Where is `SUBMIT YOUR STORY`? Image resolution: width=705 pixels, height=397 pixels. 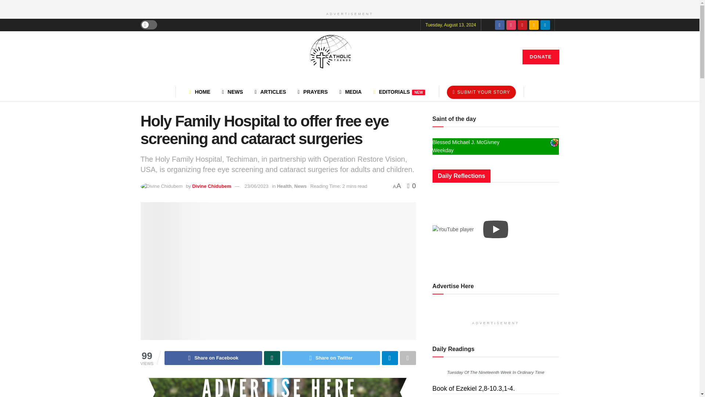
SUBMIT YOUR STORY is located at coordinates (481, 92).